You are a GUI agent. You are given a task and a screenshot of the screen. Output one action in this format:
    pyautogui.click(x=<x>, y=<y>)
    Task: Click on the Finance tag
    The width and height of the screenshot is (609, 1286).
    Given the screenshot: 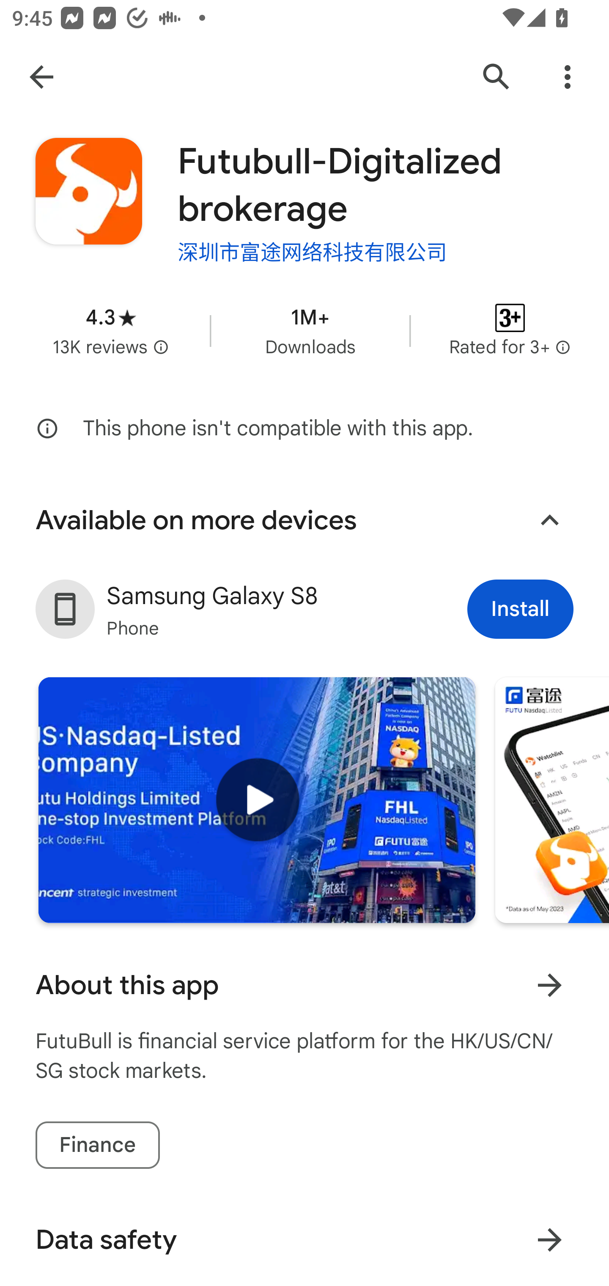 What is the action you would take?
    pyautogui.click(x=97, y=1145)
    